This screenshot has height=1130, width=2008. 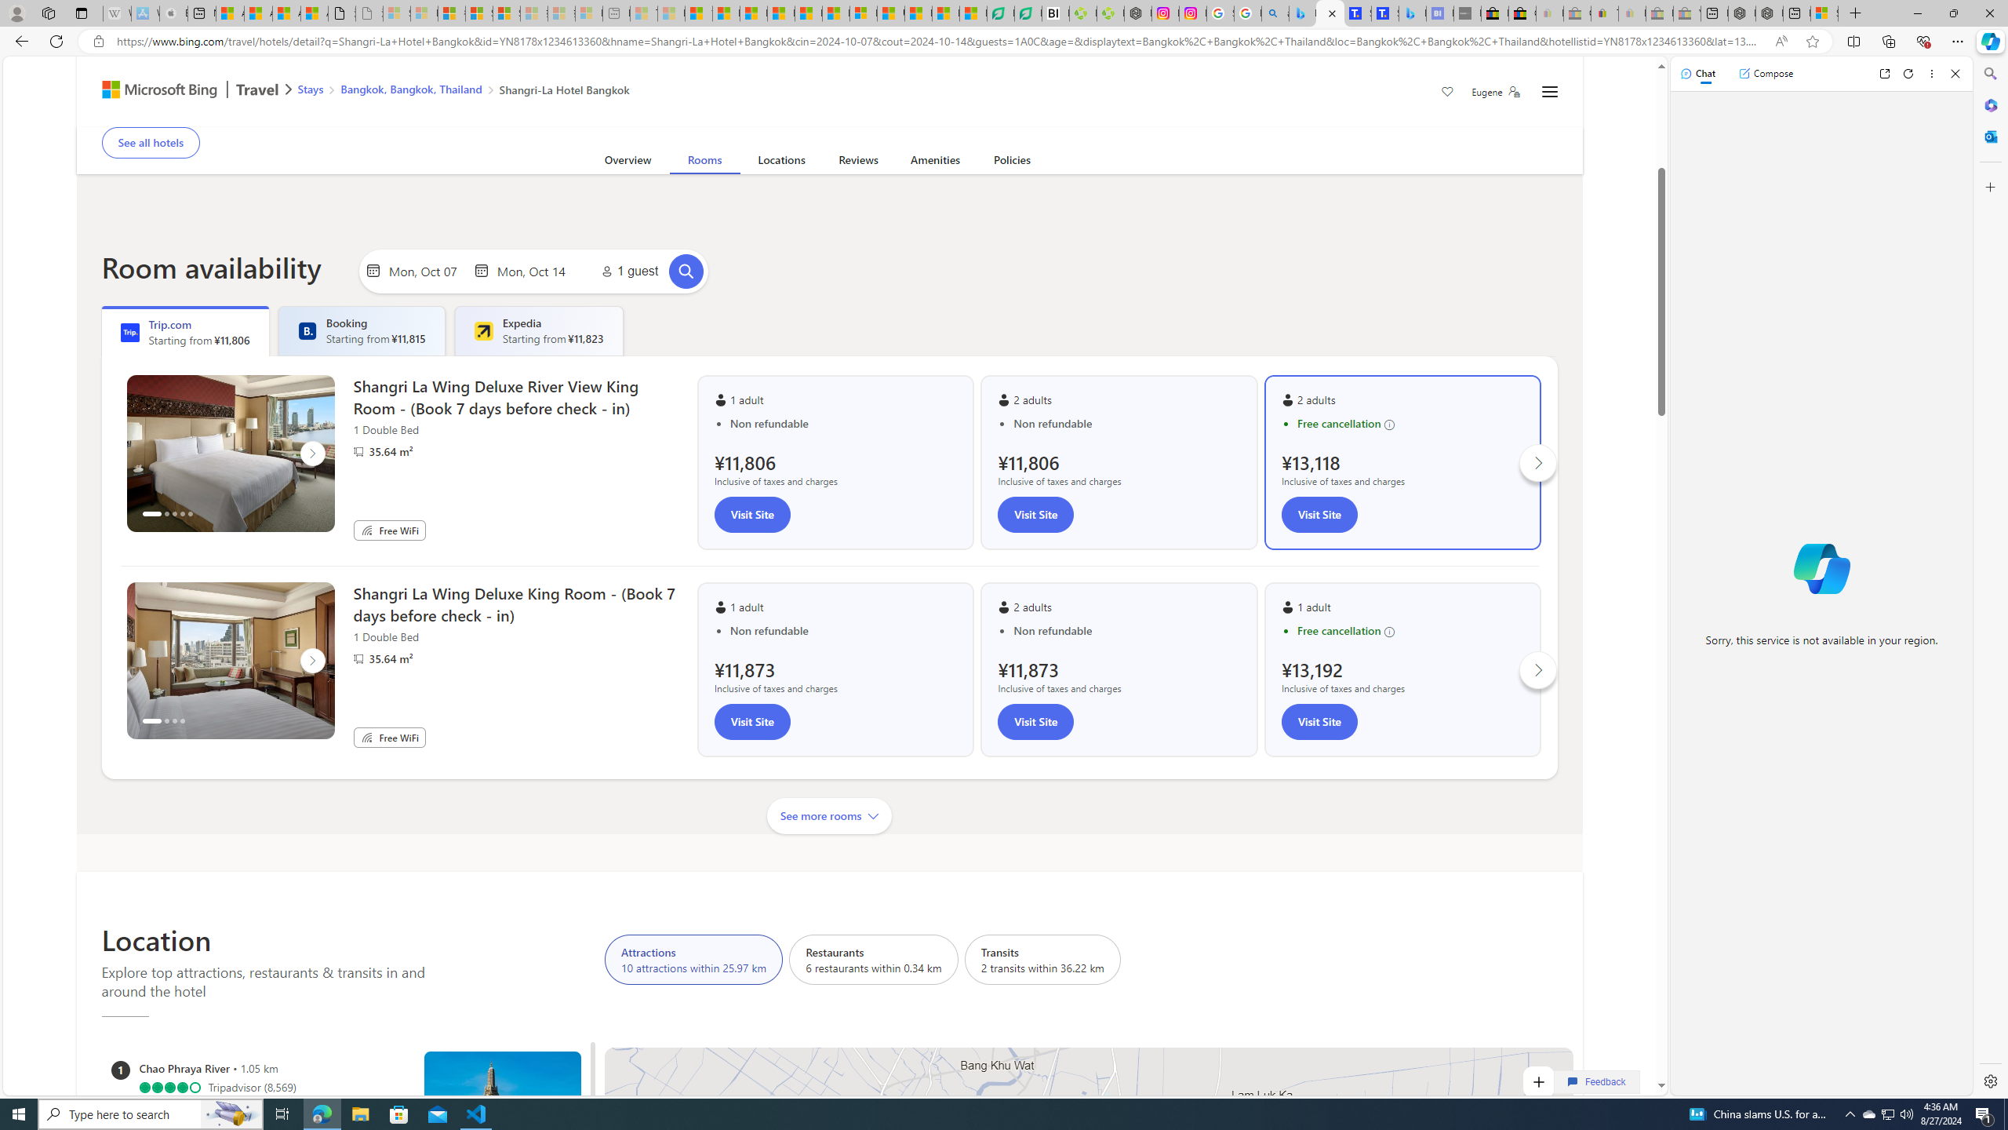 I want to click on Zoom in, so click(x=1537, y=1082).